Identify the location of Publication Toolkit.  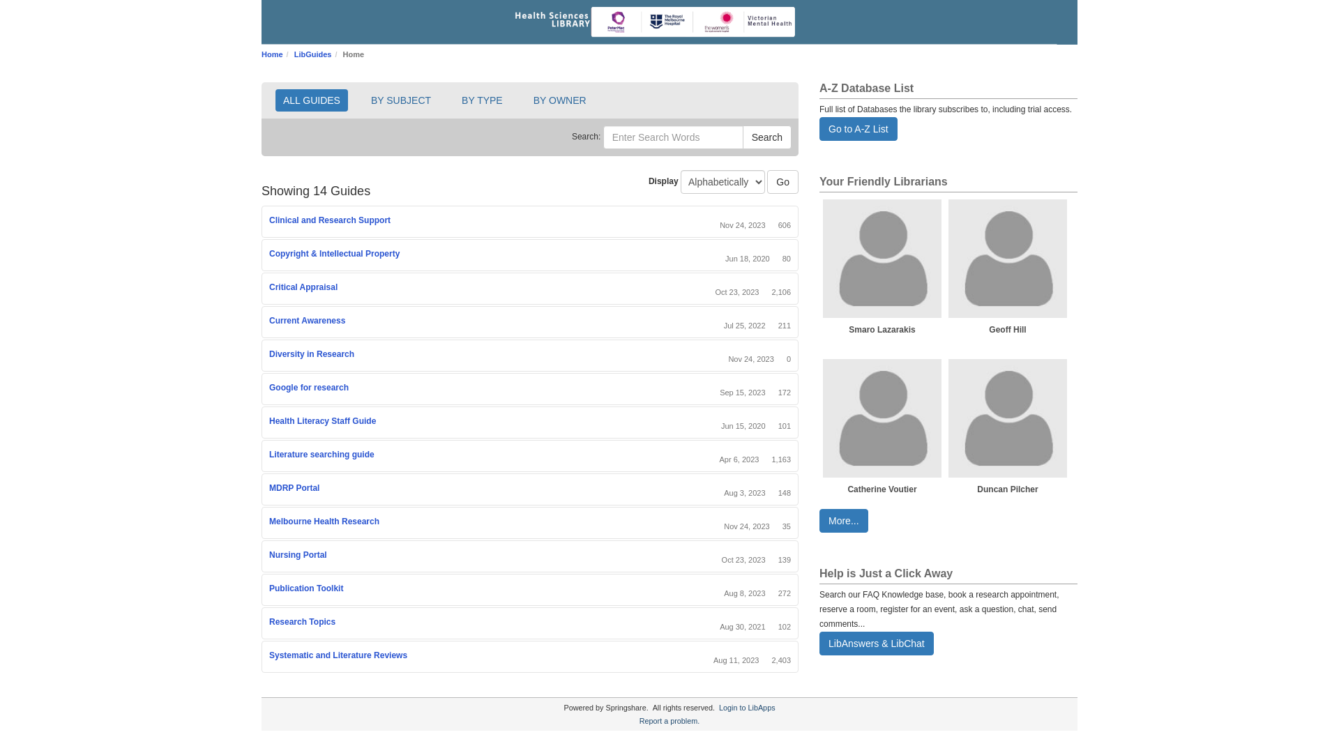
(305, 588).